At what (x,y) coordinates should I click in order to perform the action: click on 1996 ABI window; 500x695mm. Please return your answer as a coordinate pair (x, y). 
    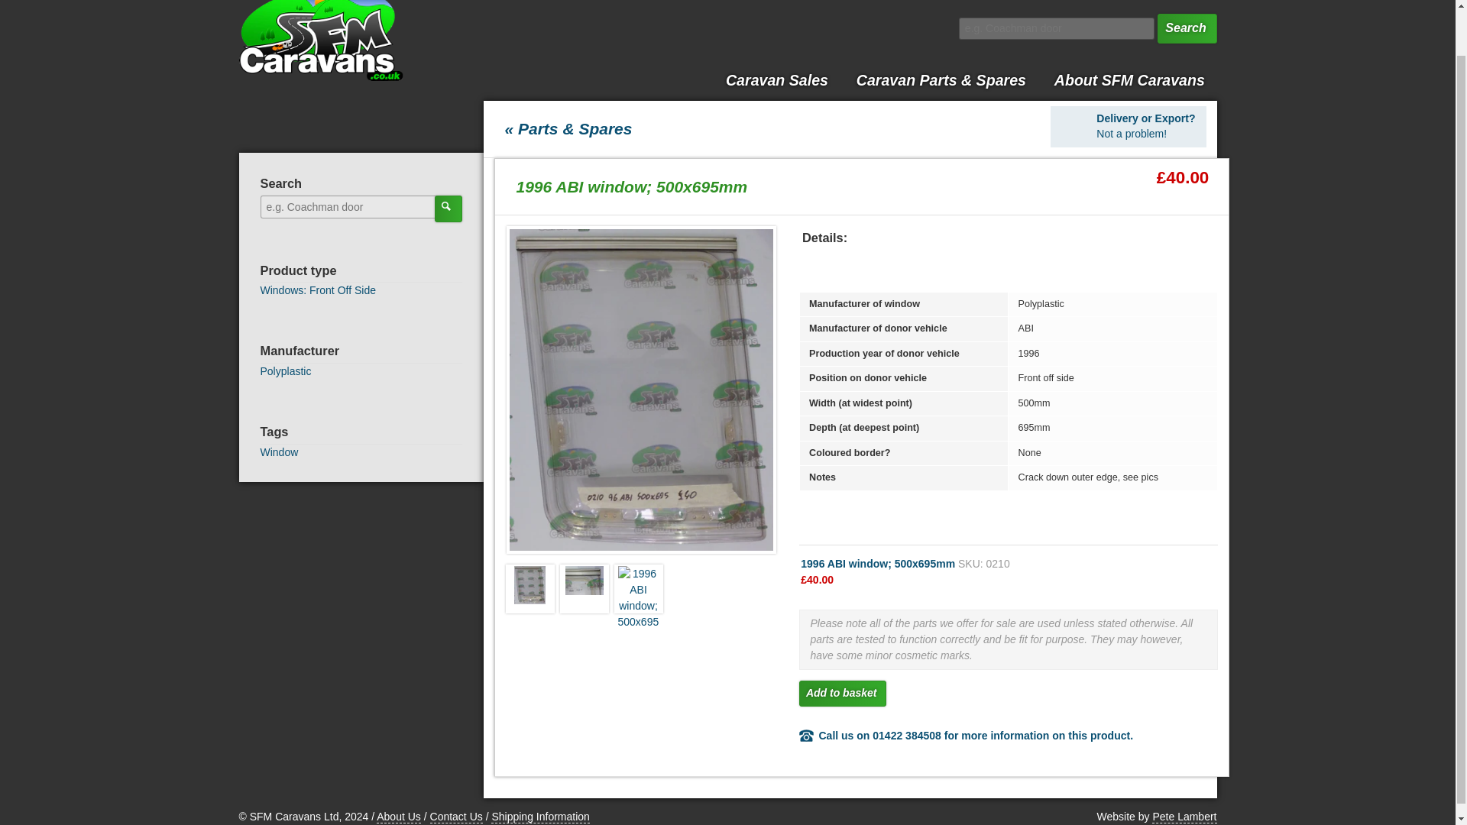
    Looking at the image, I should click on (278, 452).